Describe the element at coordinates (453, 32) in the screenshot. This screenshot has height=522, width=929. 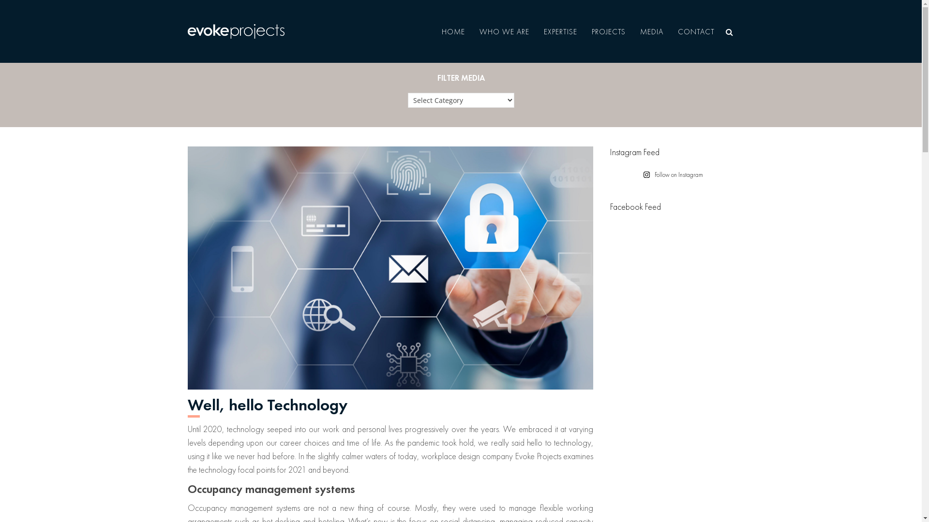
I see `HOME` at that location.